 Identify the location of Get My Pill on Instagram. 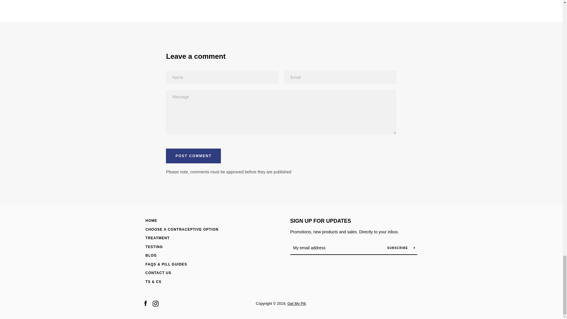
(155, 303).